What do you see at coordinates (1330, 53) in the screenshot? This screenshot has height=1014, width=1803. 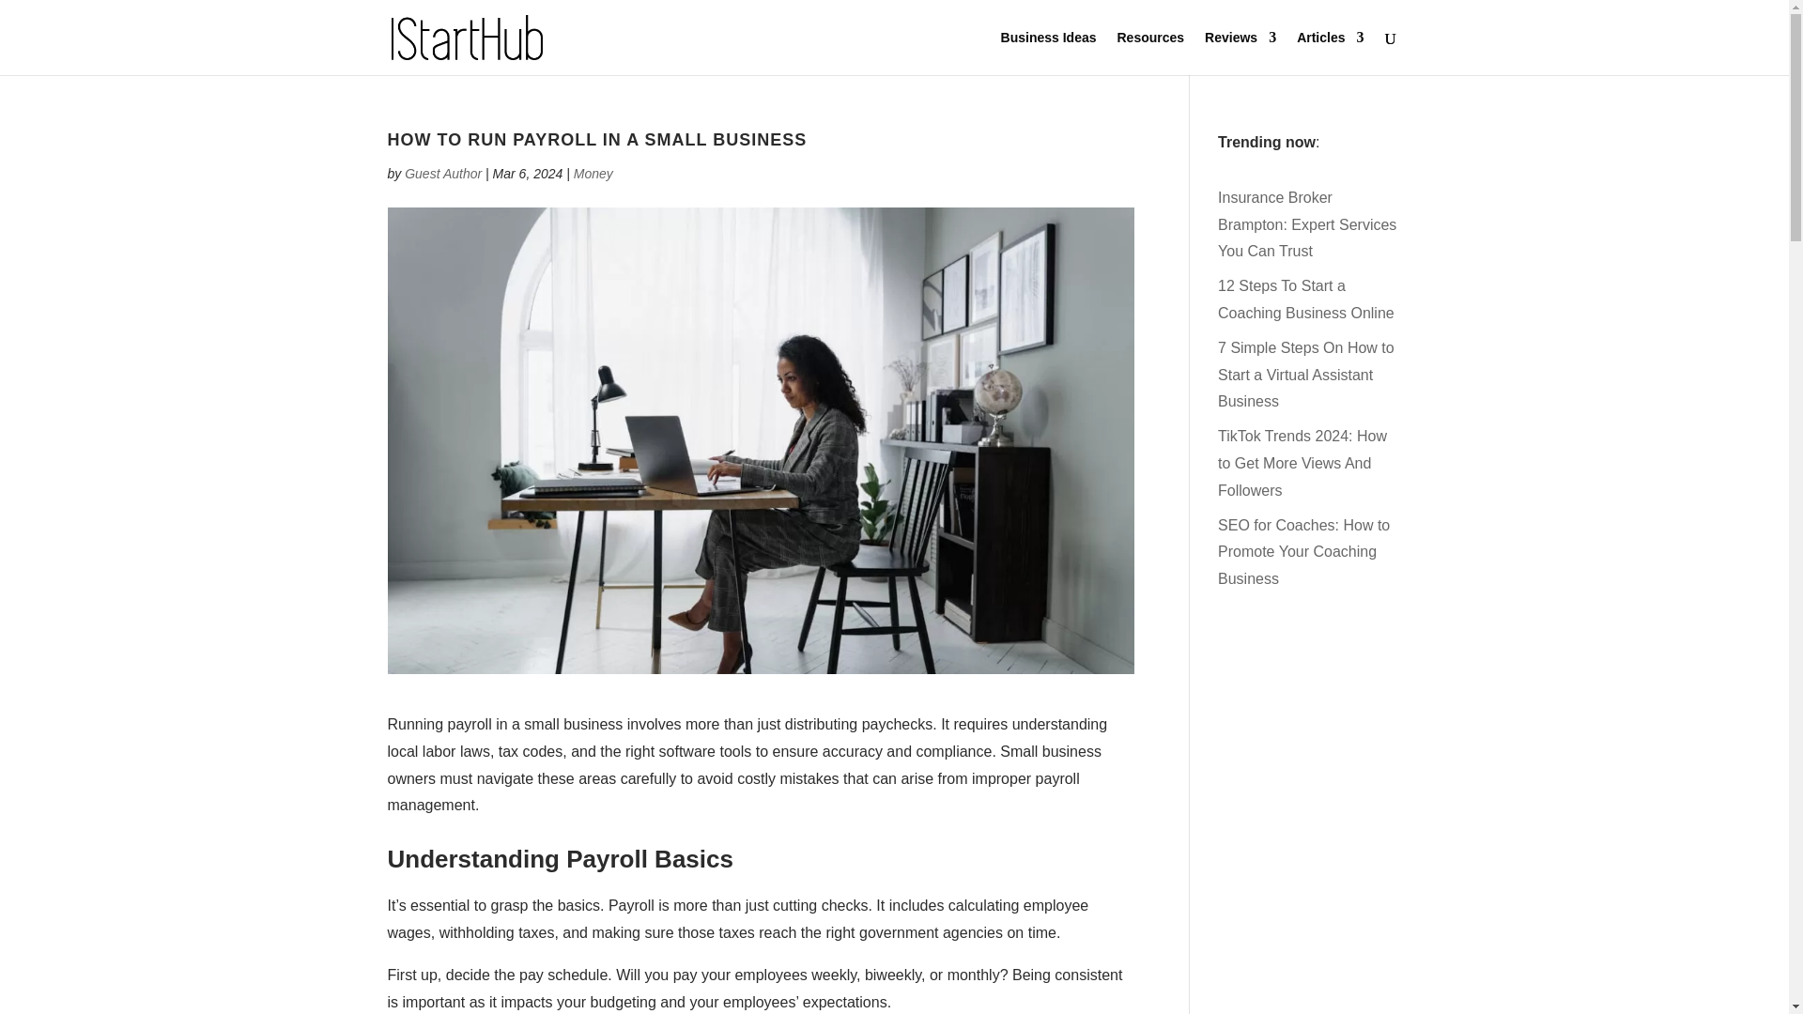 I see `Articles` at bounding box center [1330, 53].